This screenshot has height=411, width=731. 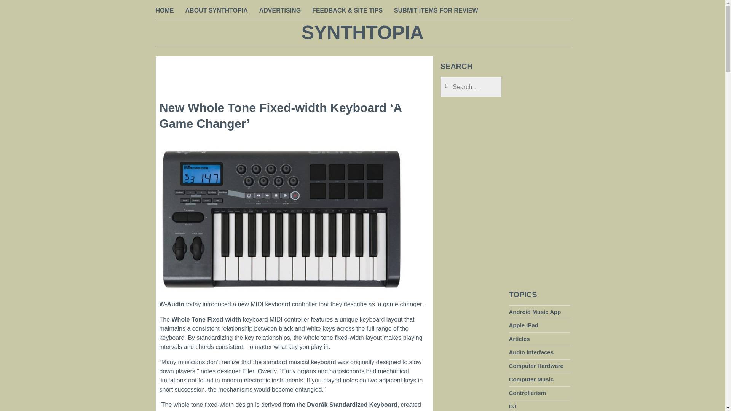 What do you see at coordinates (280, 11) in the screenshot?
I see `ADVERTISING` at bounding box center [280, 11].